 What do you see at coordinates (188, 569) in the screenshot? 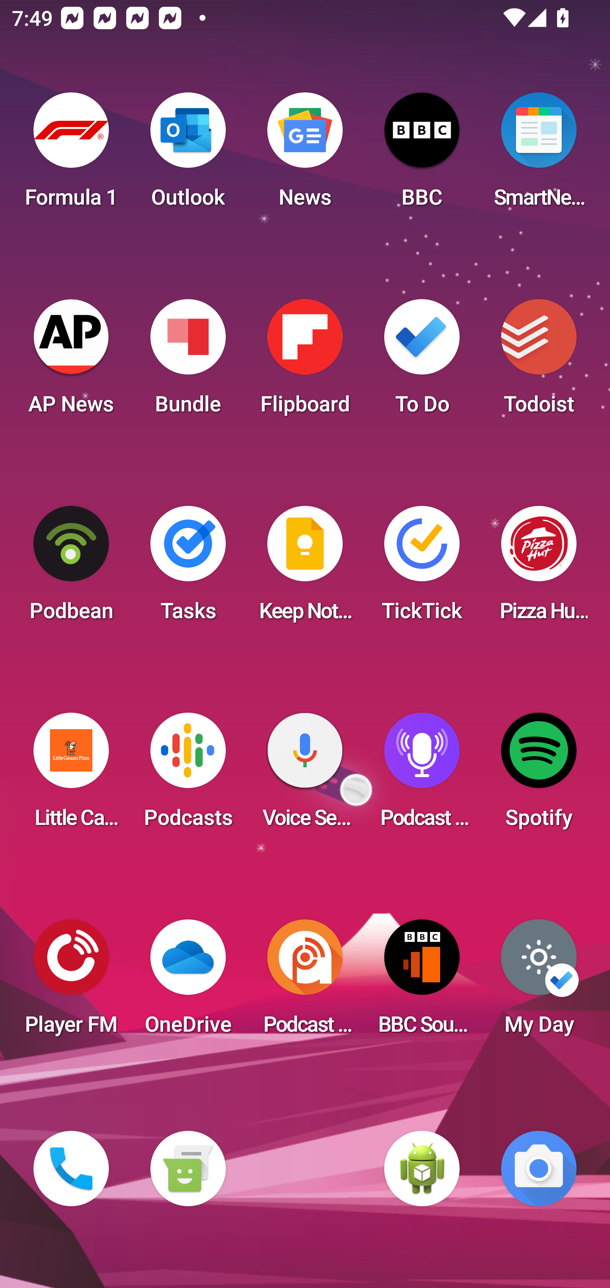
I see `Tasks` at bounding box center [188, 569].